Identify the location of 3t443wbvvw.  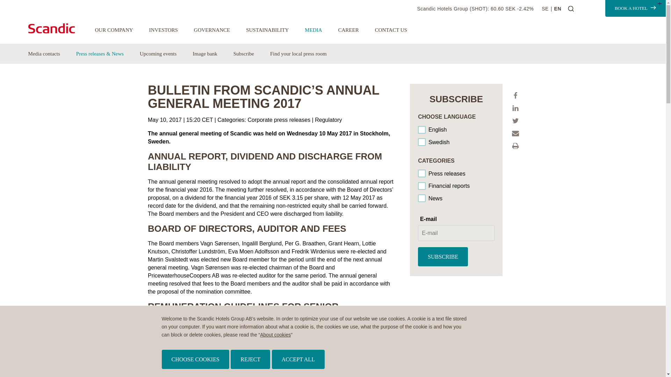
(422, 199).